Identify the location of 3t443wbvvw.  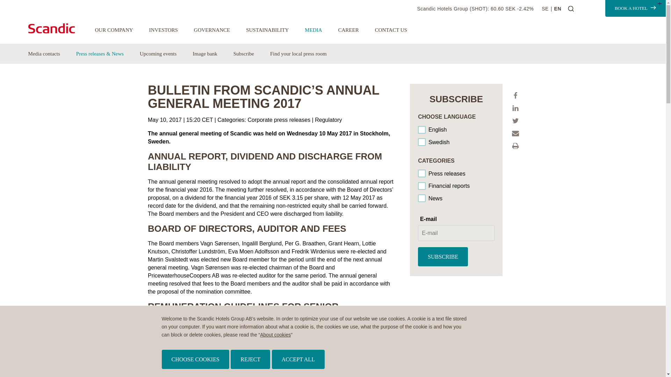
(422, 199).